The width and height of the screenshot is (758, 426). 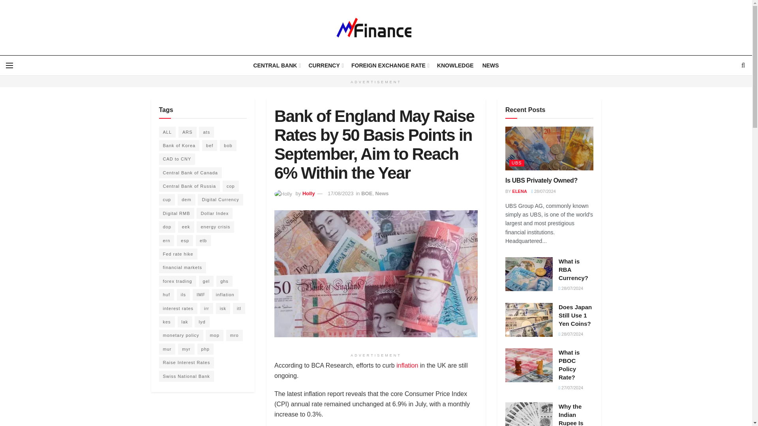 What do you see at coordinates (276, 65) in the screenshot?
I see `CENTRAL BANK` at bounding box center [276, 65].